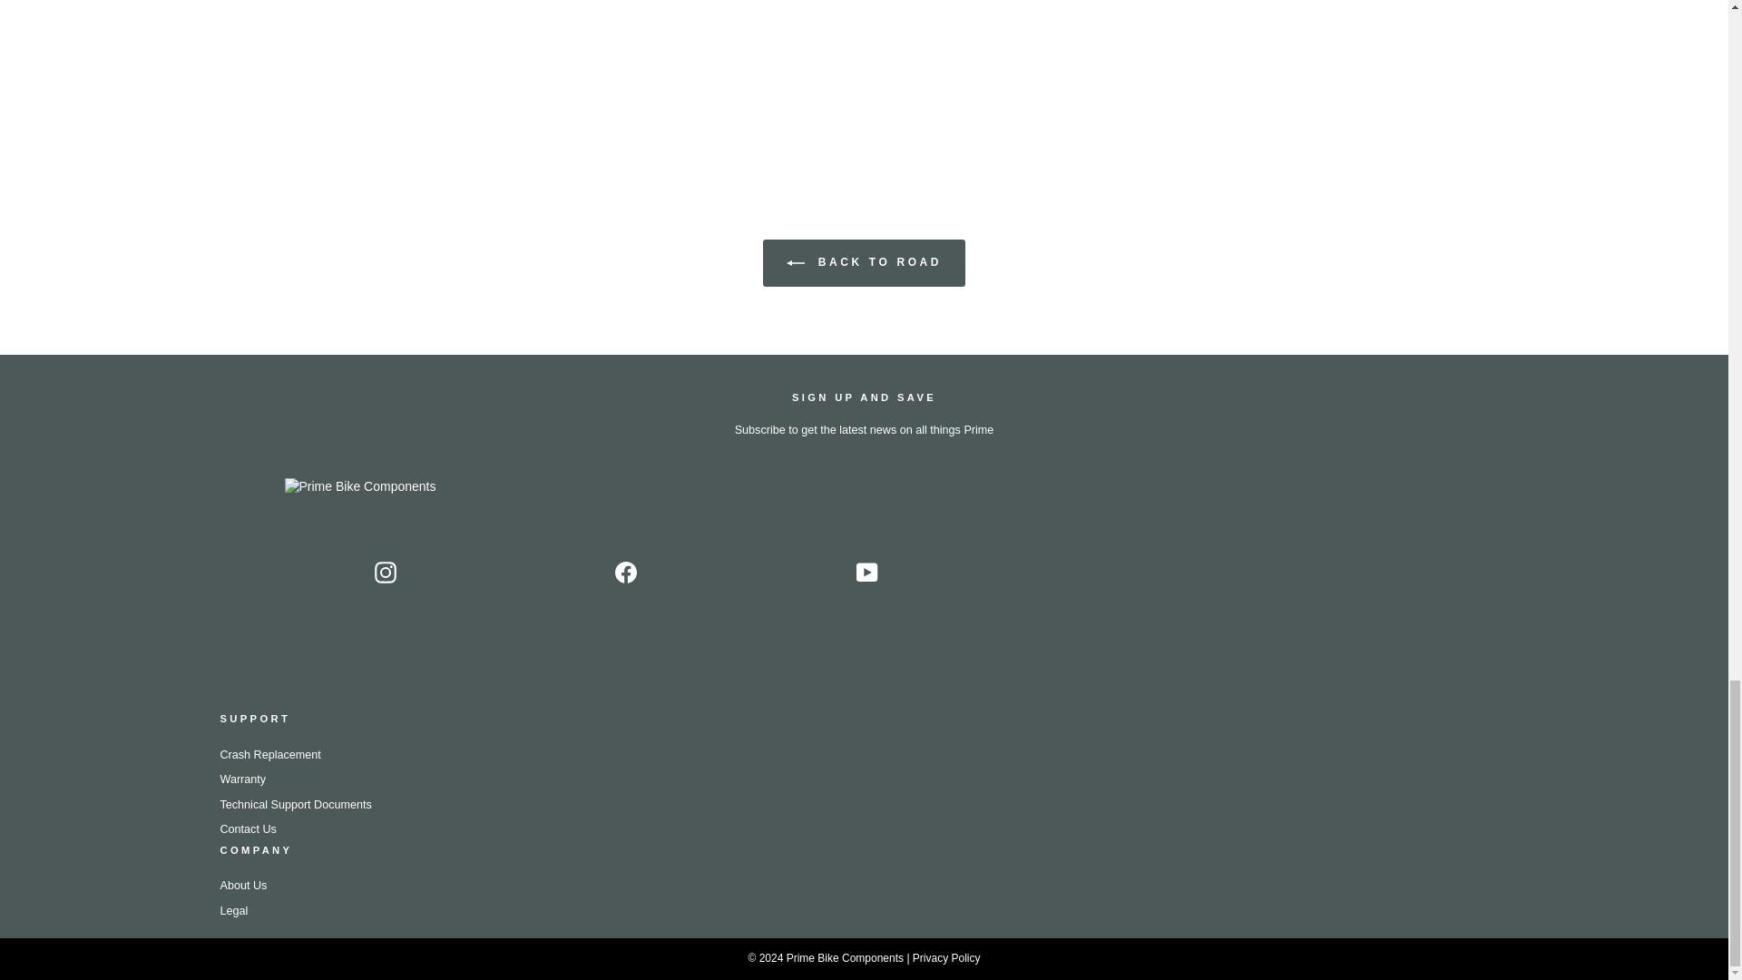  Describe the element at coordinates (867, 572) in the screenshot. I see `Prime Bike Components on YouTube` at that location.